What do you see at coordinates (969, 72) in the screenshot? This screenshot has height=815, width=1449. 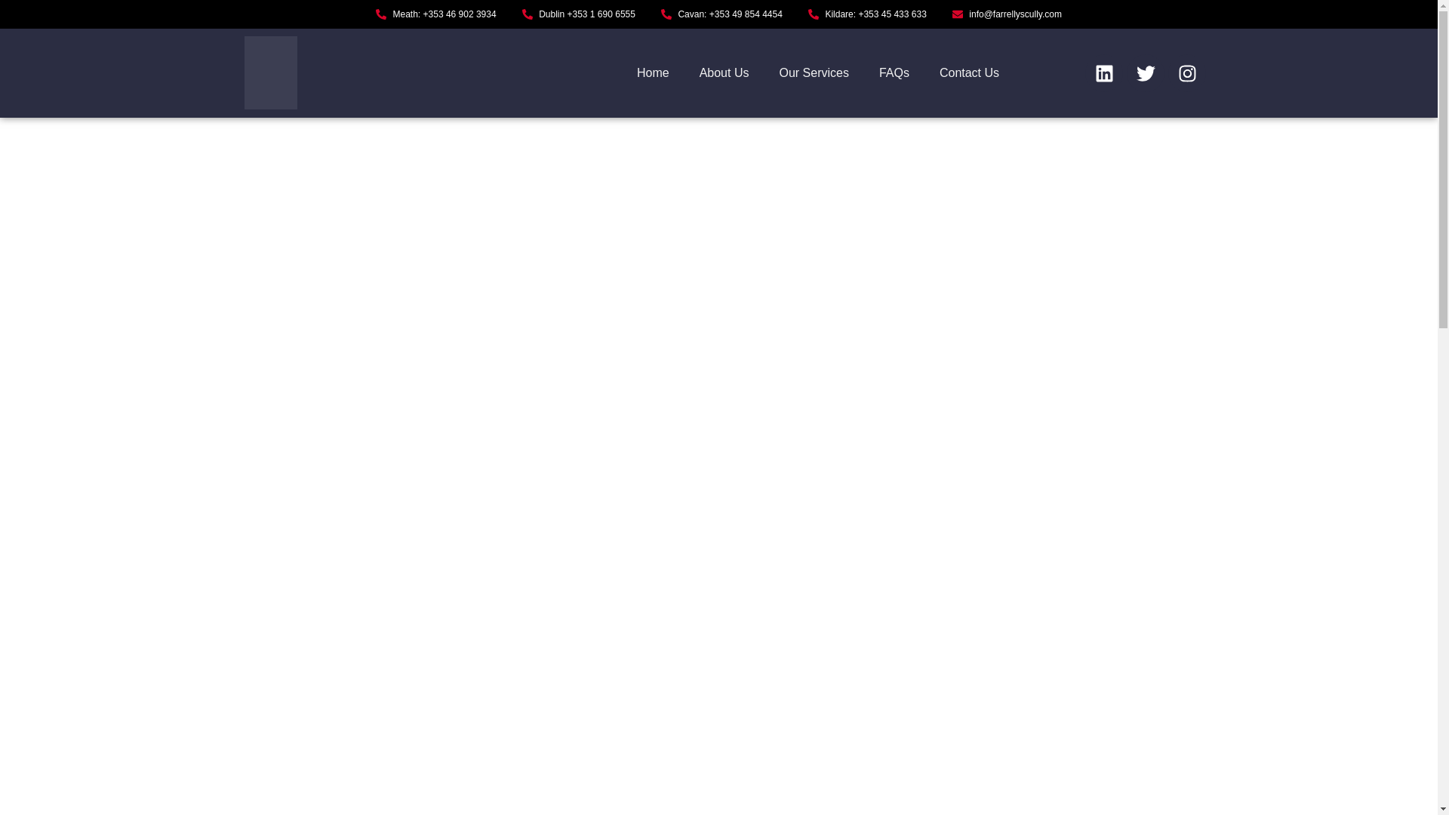 I see `Contact Us` at bounding box center [969, 72].